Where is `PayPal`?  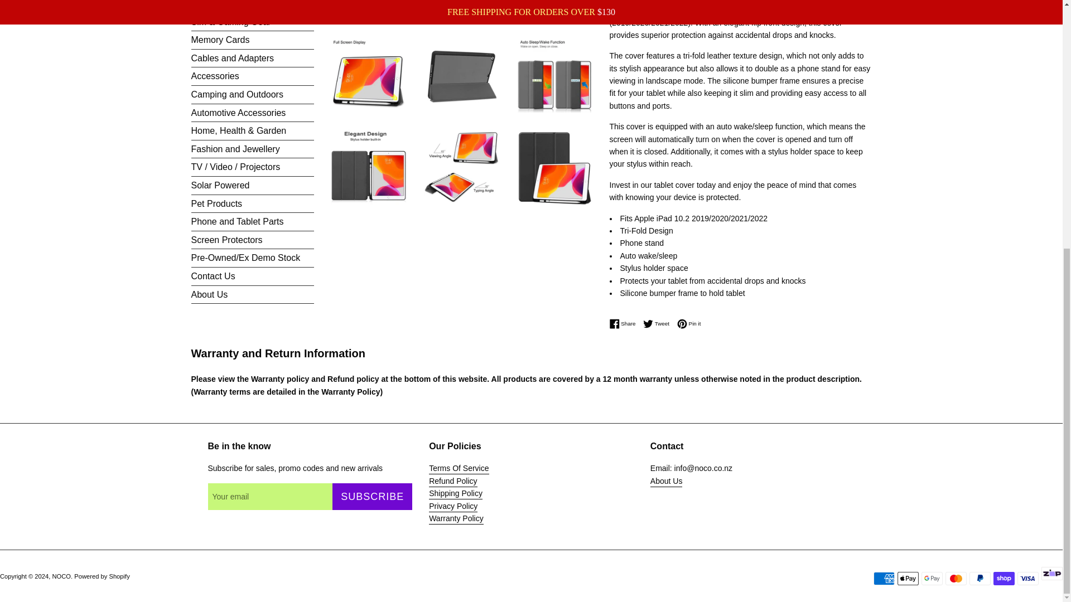 PayPal is located at coordinates (980, 579).